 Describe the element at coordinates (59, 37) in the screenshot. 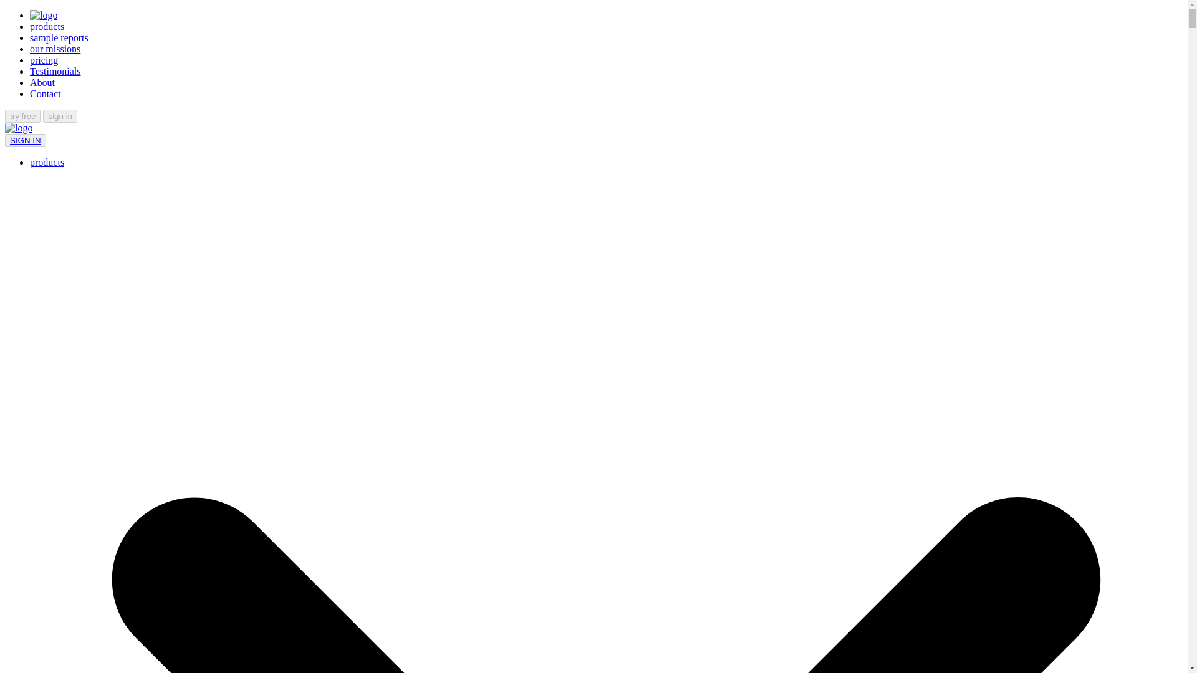

I see `sample reports` at that location.